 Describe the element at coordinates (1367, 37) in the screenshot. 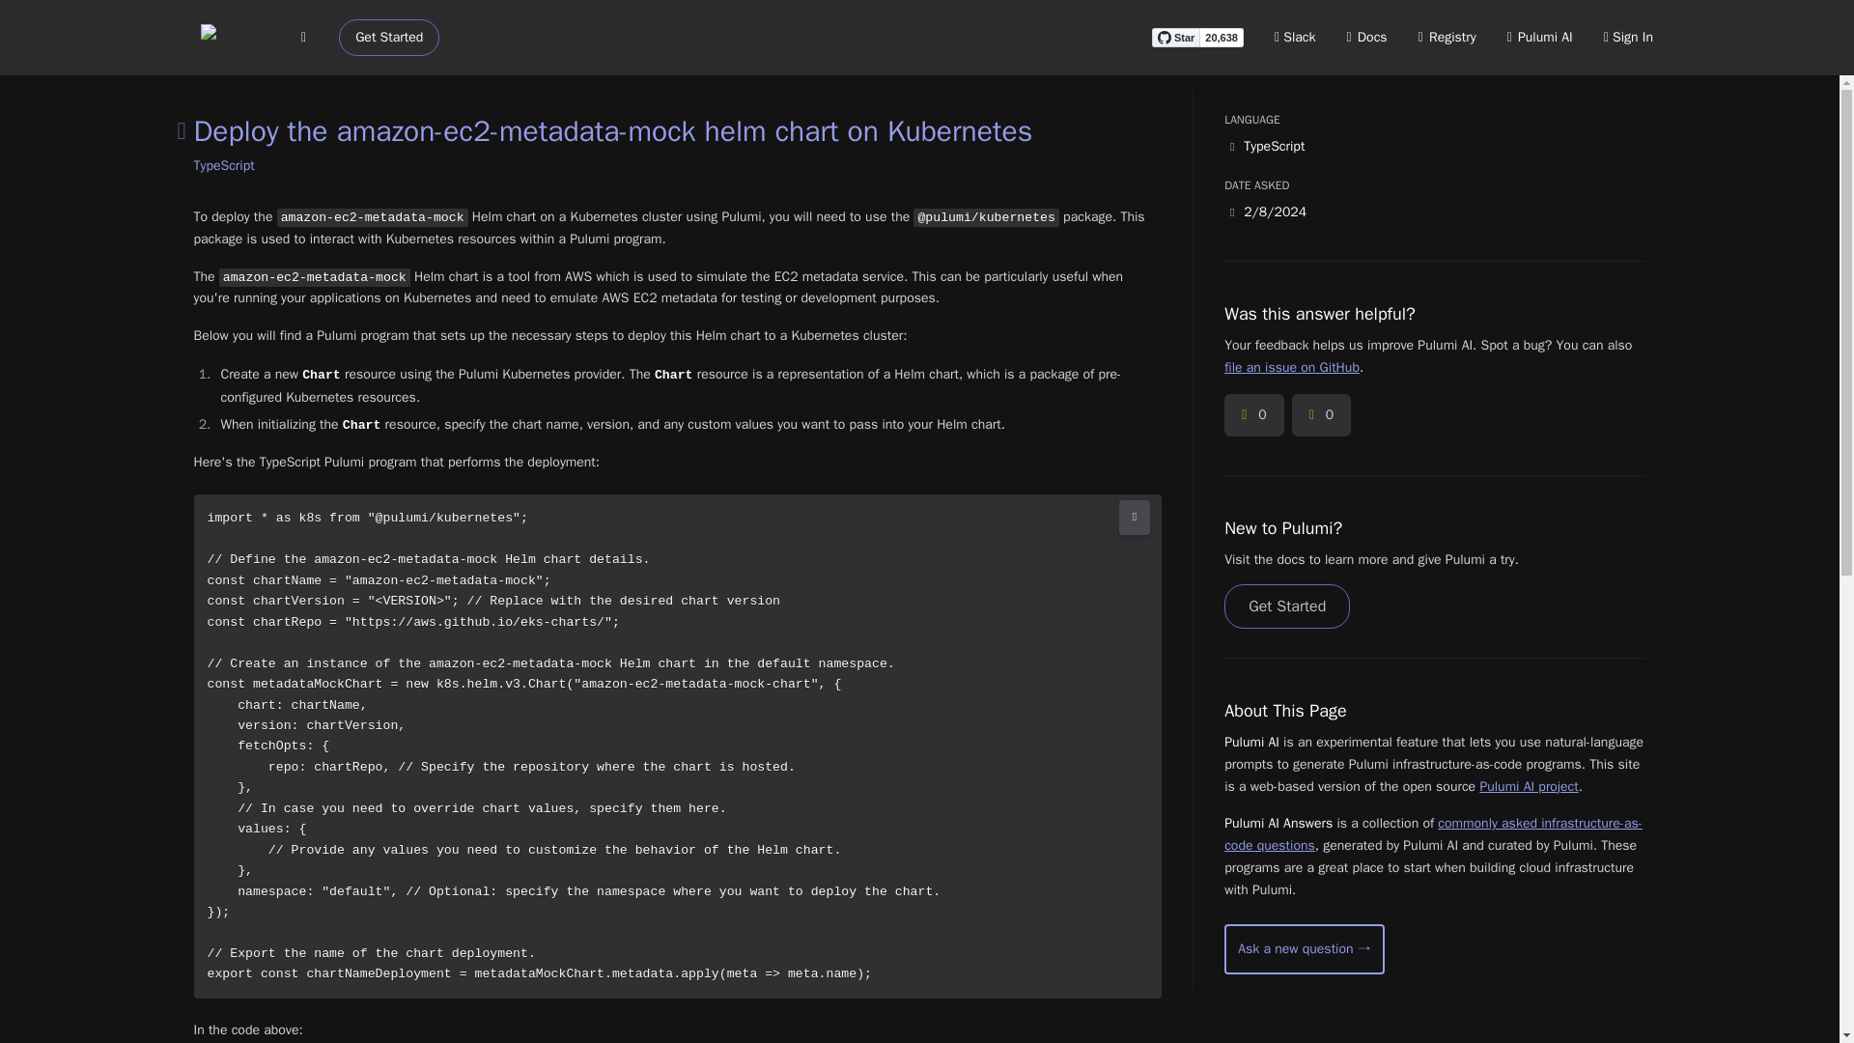

I see `Docs` at that location.